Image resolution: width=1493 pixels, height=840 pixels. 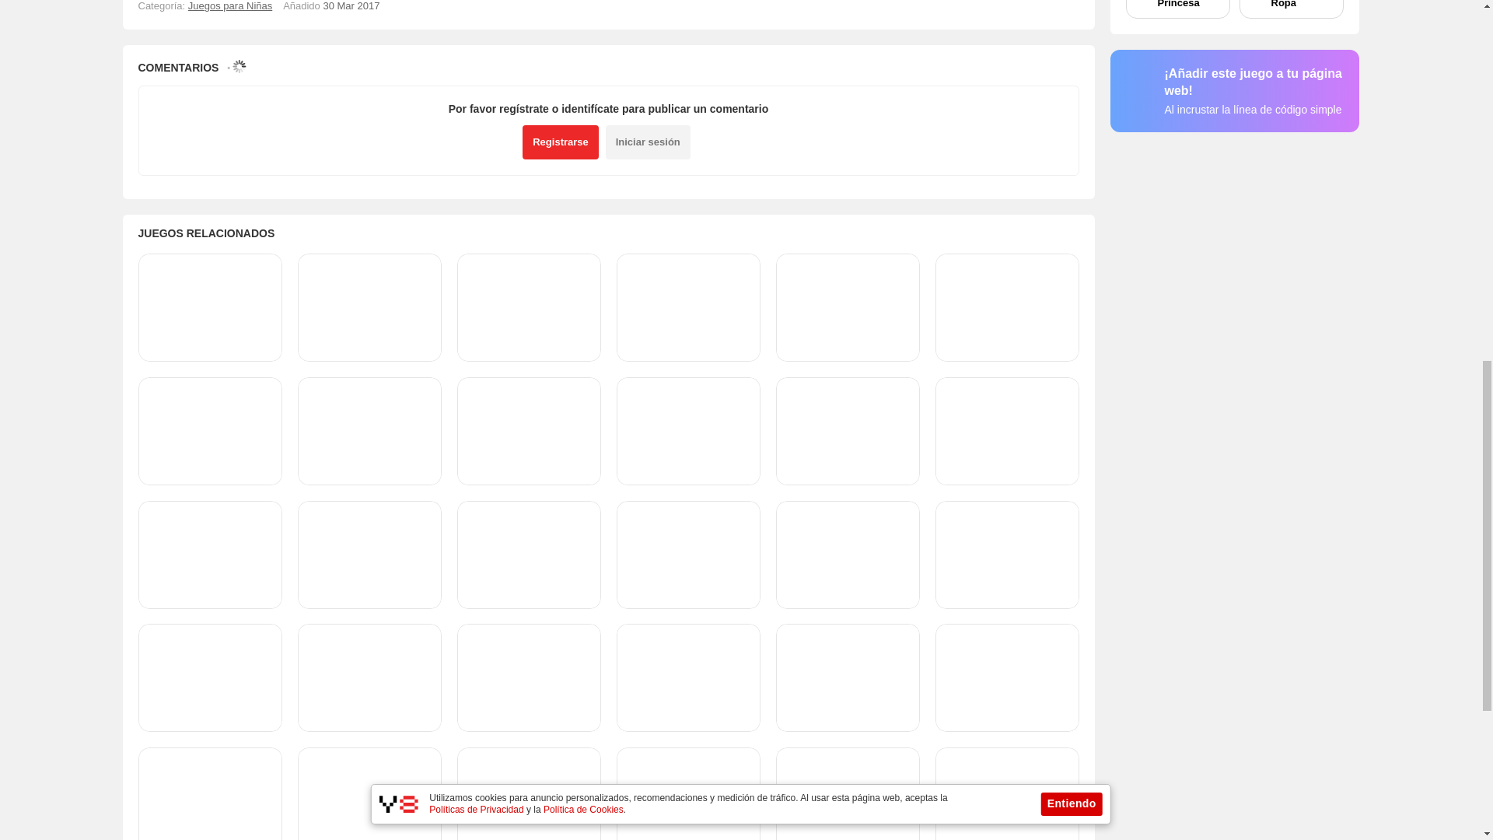 I want to click on Ropa, so click(x=1291, y=9).